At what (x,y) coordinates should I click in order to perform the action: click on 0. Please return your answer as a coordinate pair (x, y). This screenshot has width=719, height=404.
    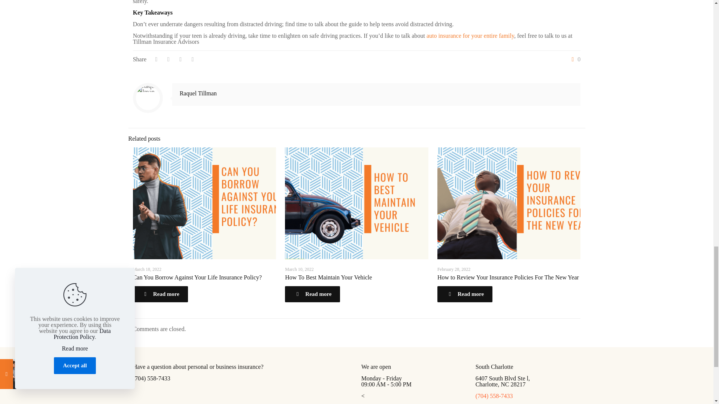
    Looking at the image, I should click on (574, 59).